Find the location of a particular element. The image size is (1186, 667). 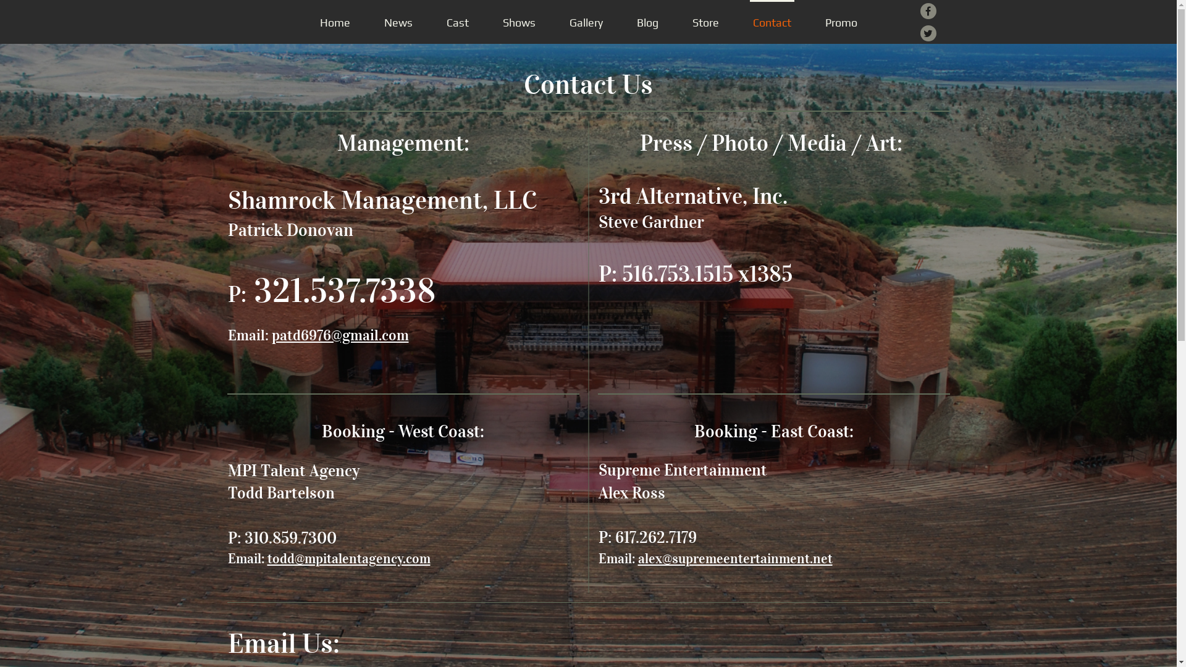

Contact is located at coordinates (772, 22).